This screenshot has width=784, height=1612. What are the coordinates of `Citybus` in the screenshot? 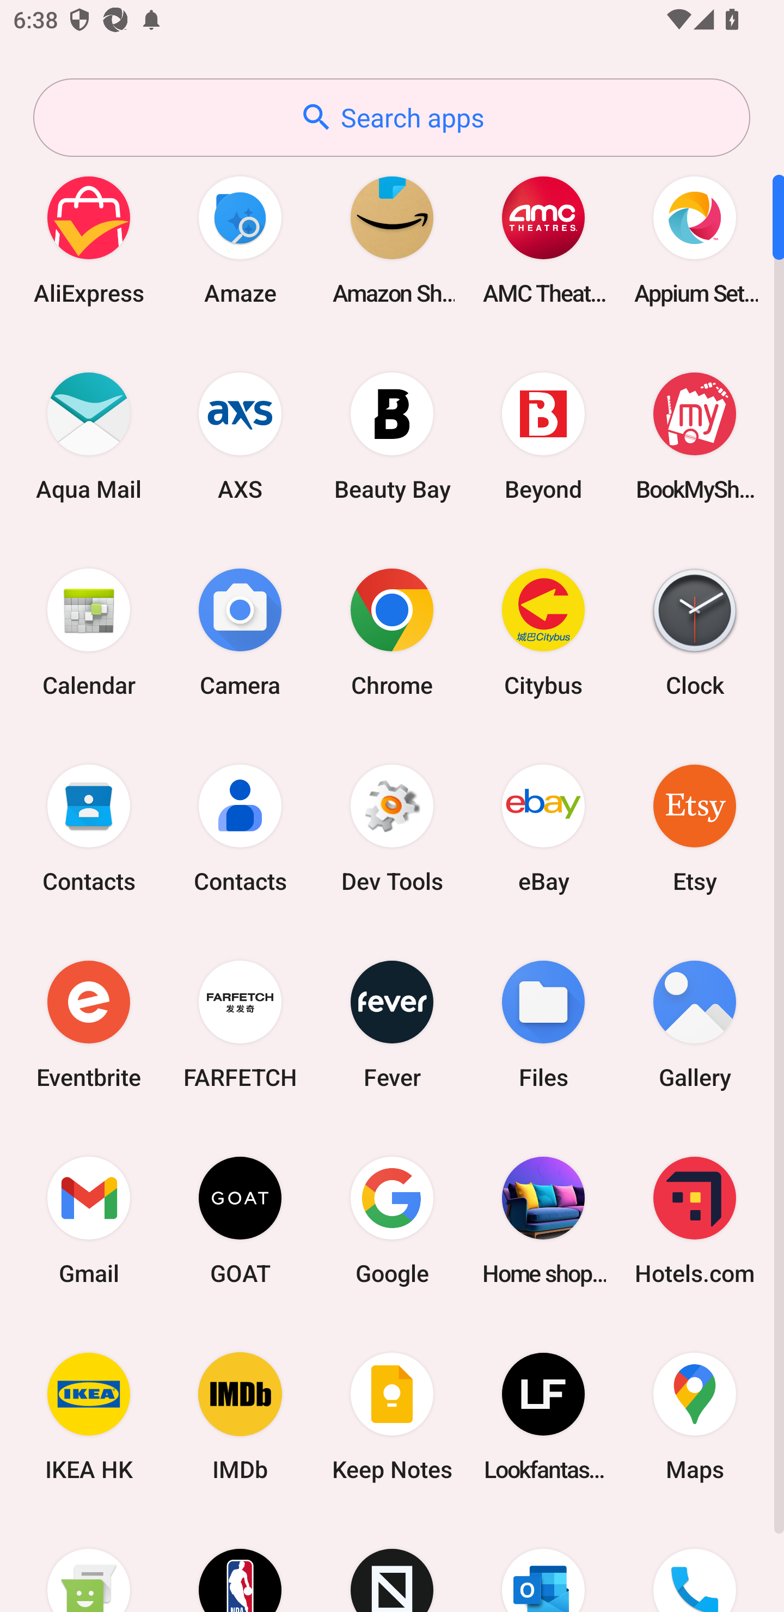 It's located at (543, 632).